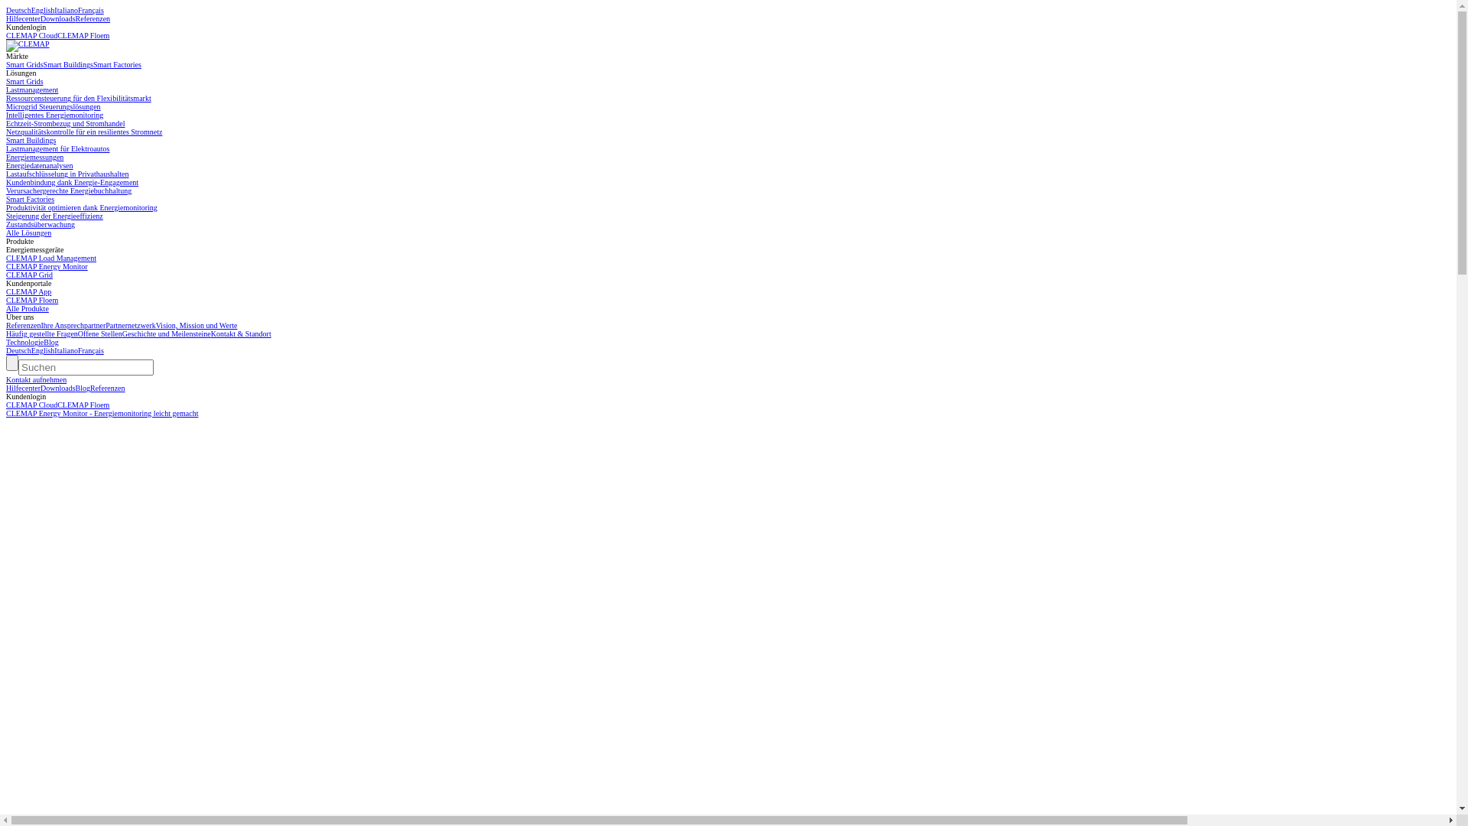 This screenshot has height=826, width=1468. What do you see at coordinates (47, 266) in the screenshot?
I see `CLEMAP Energy Monitor` at bounding box center [47, 266].